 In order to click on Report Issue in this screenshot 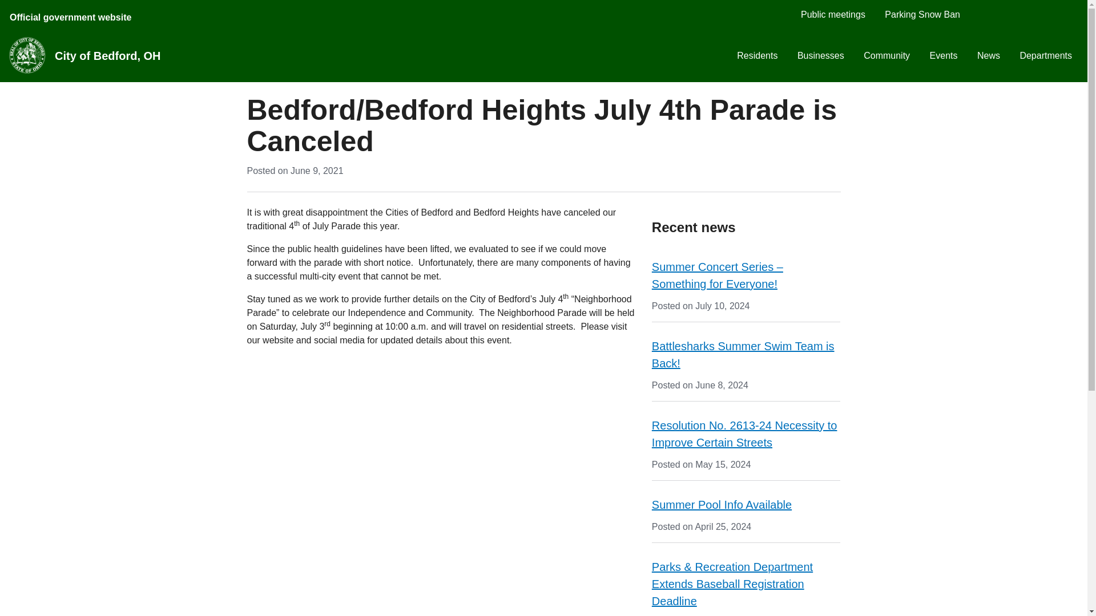, I will do `click(1039, 14)`.